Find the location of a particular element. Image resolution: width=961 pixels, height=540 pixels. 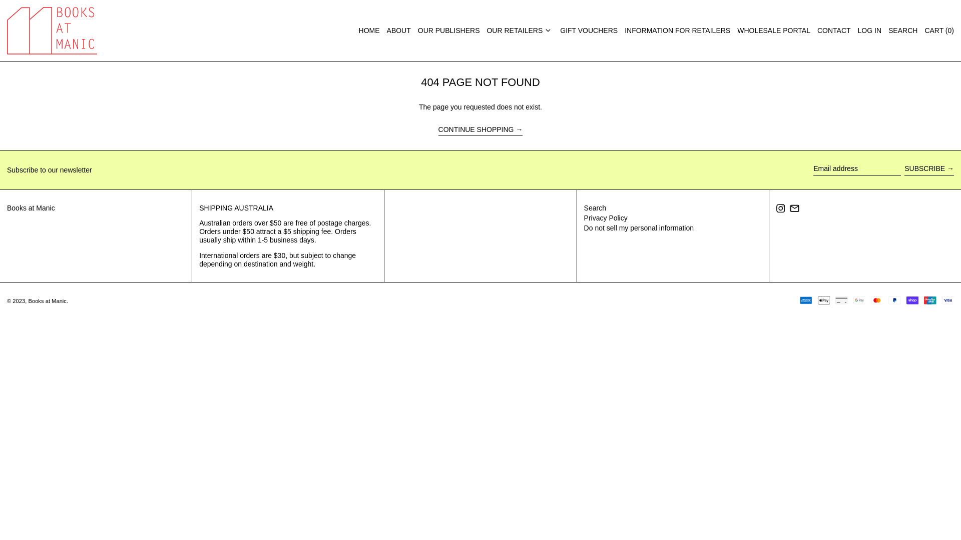

Books at Manic is located at coordinates (31, 208).